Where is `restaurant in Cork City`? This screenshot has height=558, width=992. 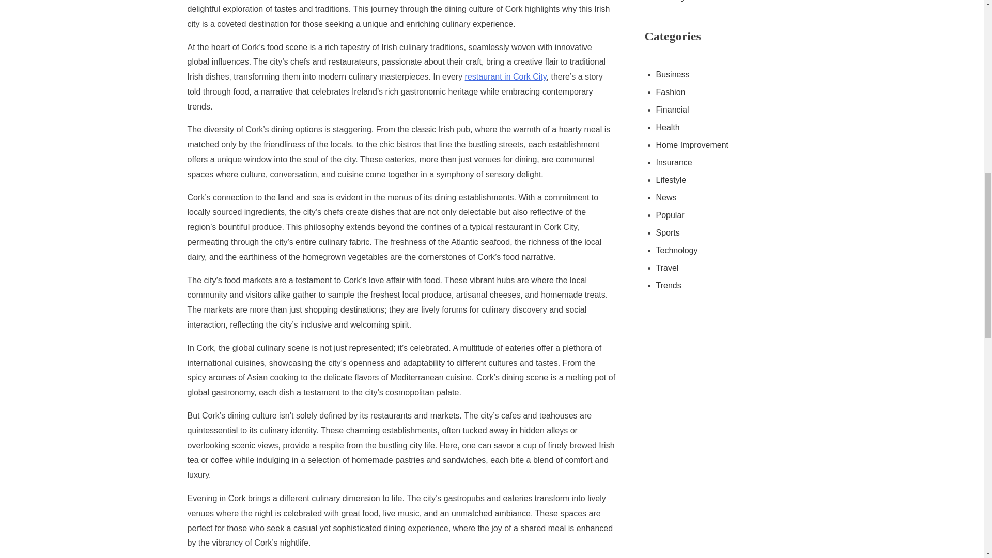 restaurant in Cork City is located at coordinates (505, 76).